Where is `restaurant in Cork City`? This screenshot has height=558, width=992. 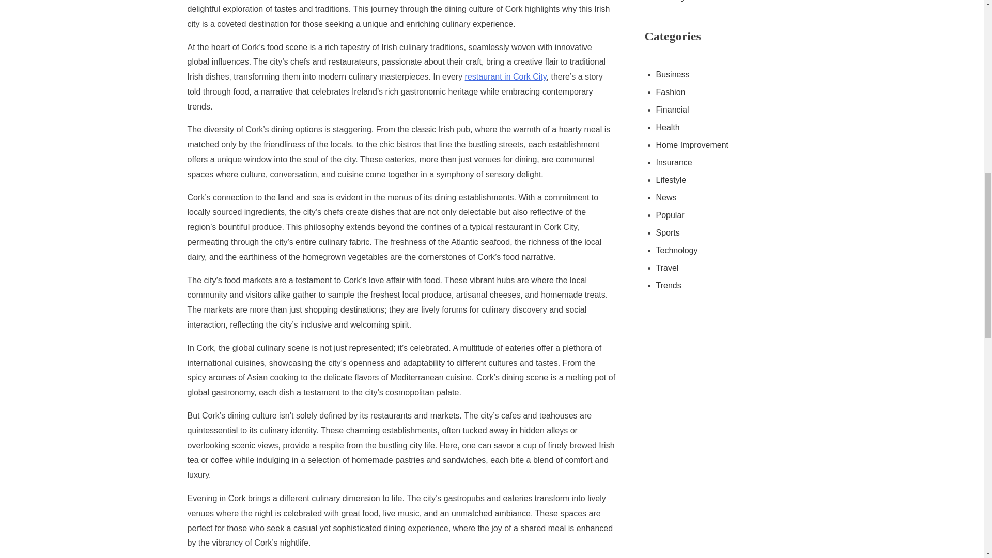 restaurant in Cork City is located at coordinates (505, 76).